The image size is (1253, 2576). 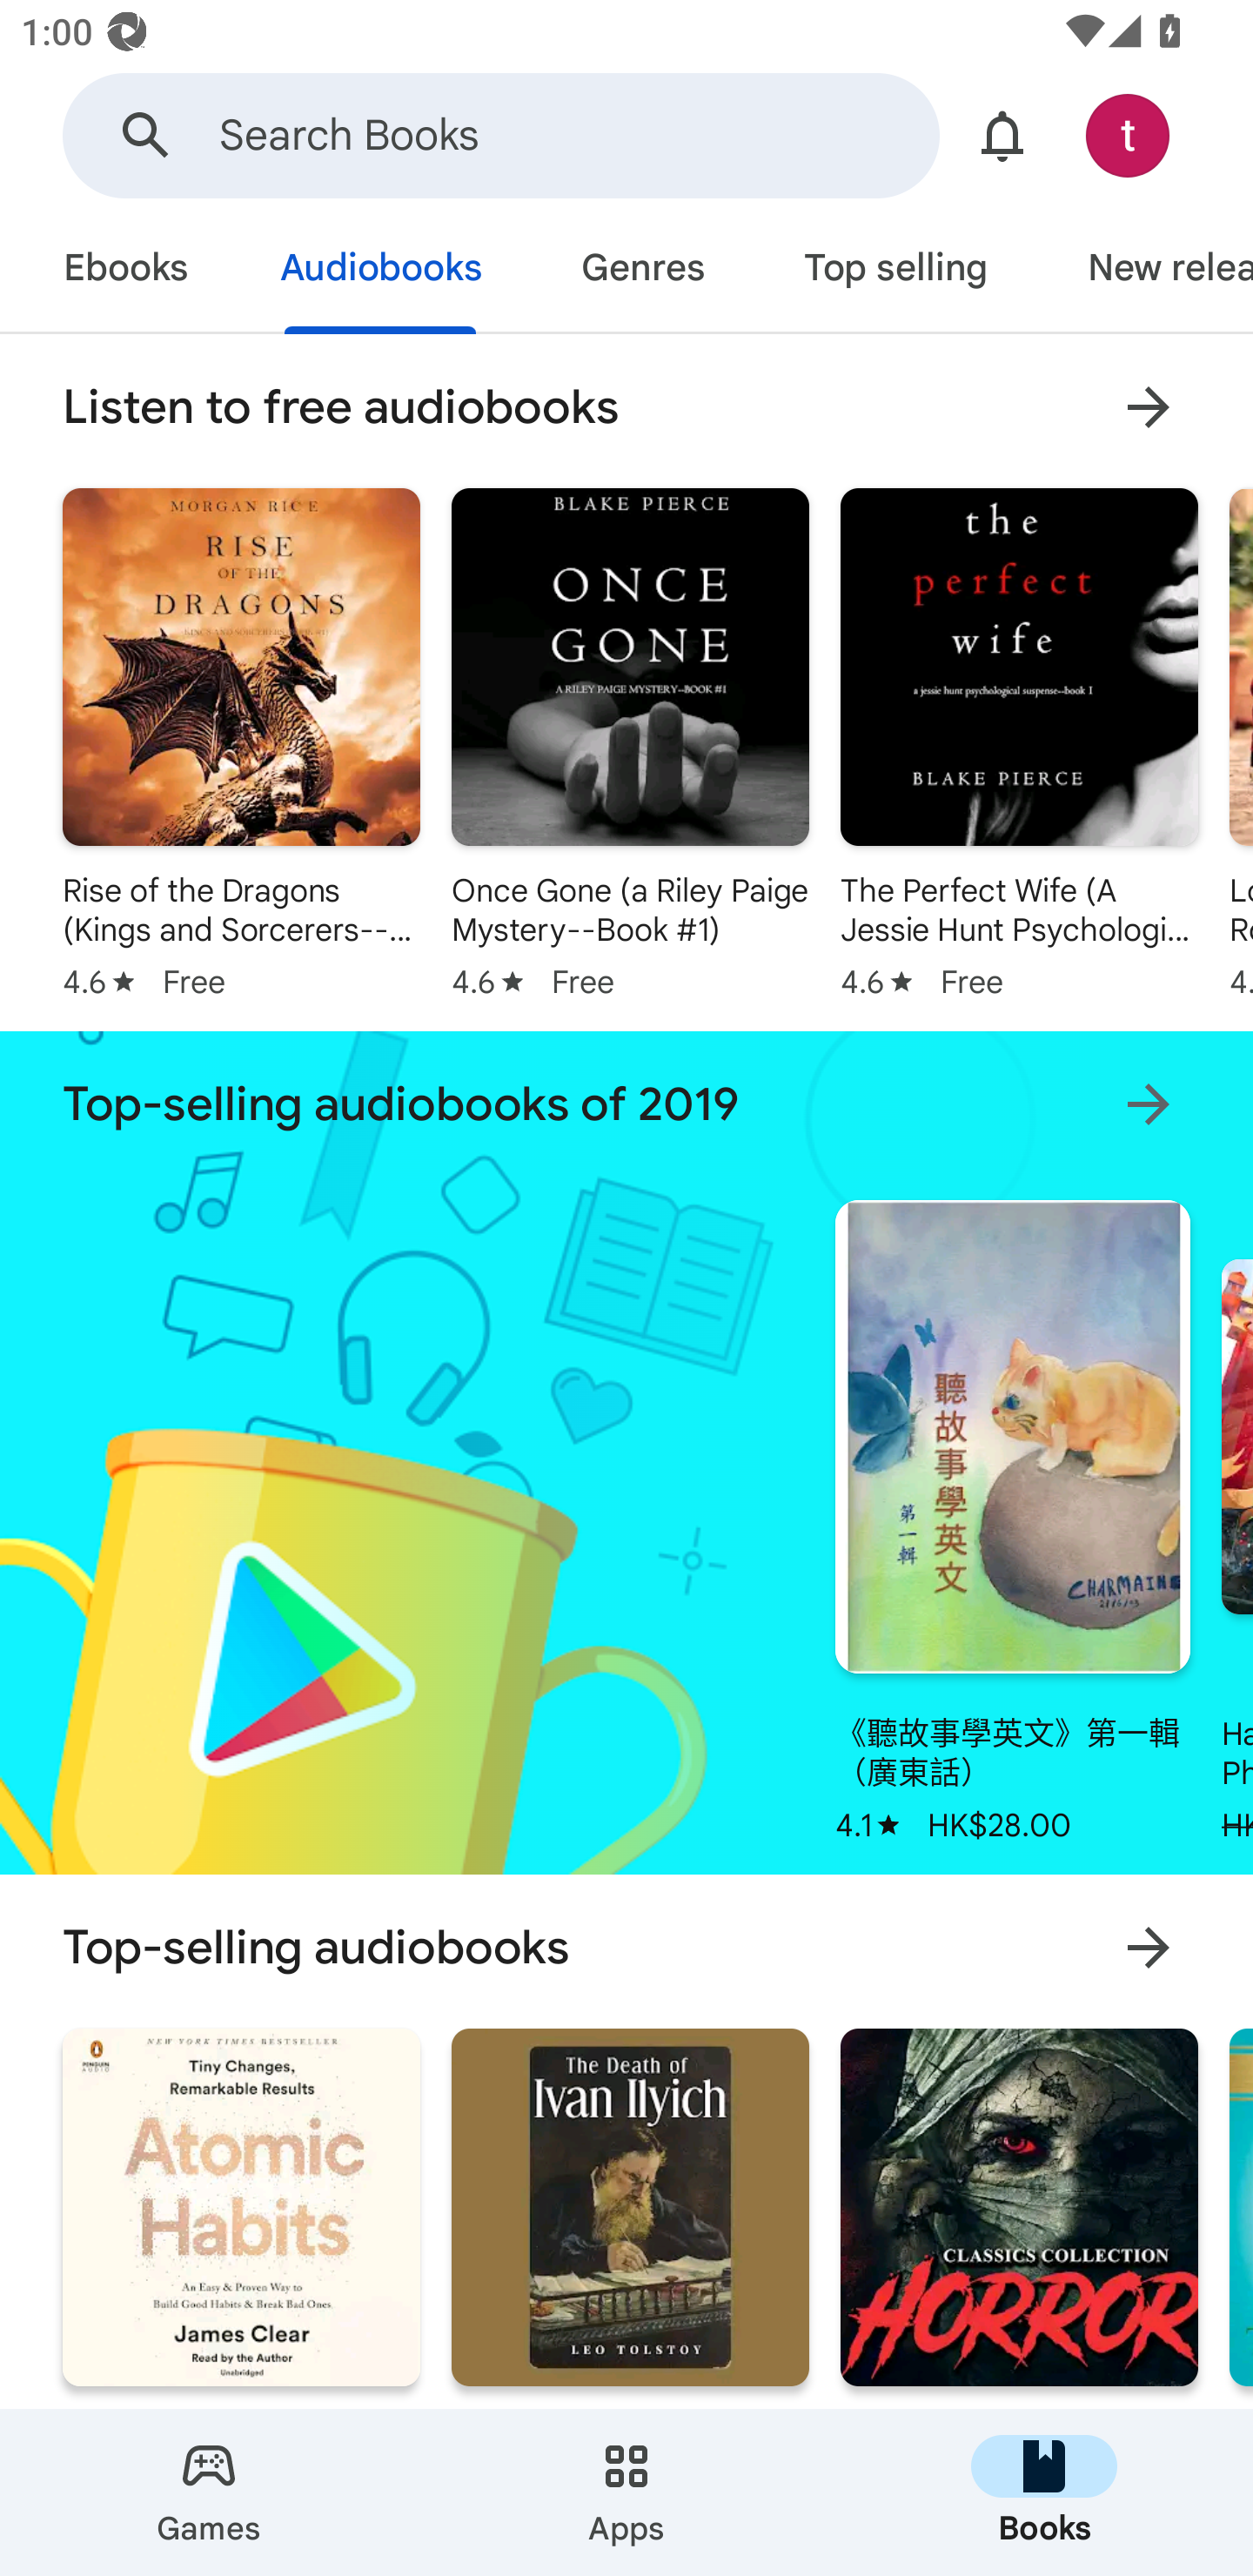 What do you see at coordinates (209, 2492) in the screenshot?
I see `Games` at bounding box center [209, 2492].